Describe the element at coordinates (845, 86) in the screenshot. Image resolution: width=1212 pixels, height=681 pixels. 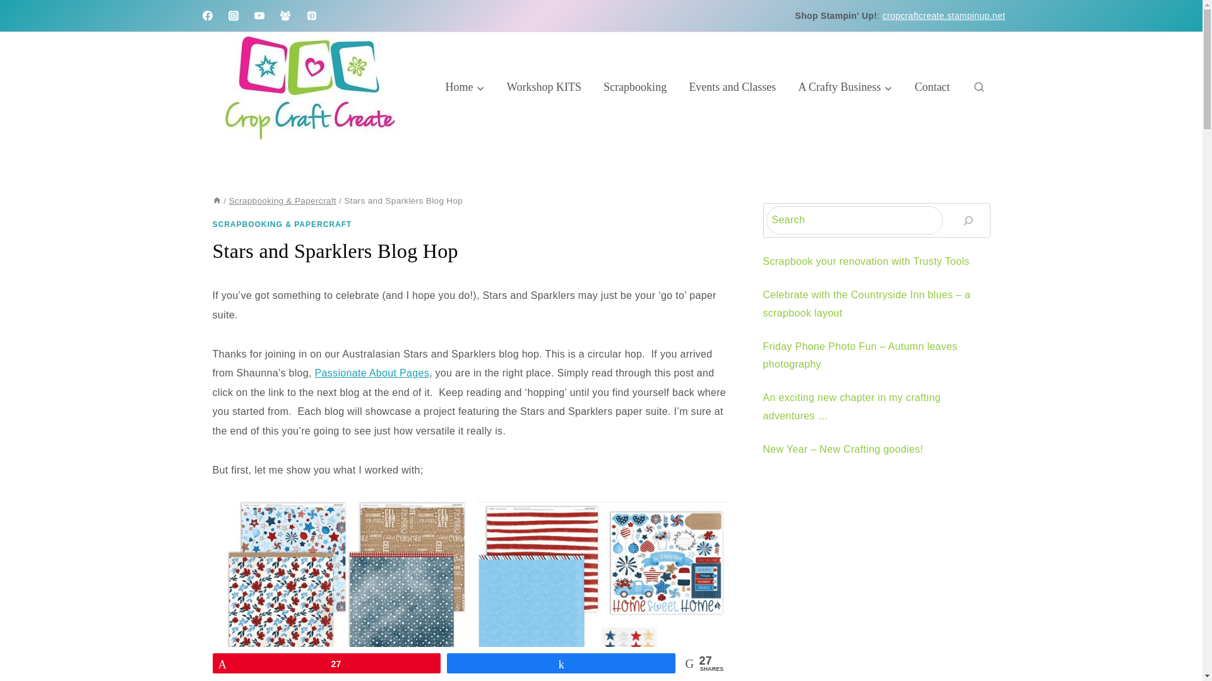
I see `A Crafty Business` at that location.